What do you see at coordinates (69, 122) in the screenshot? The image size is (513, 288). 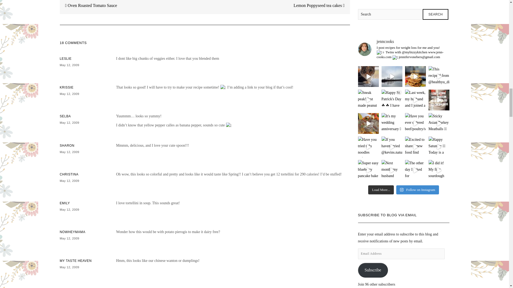 I see `May 12, 2009` at bounding box center [69, 122].